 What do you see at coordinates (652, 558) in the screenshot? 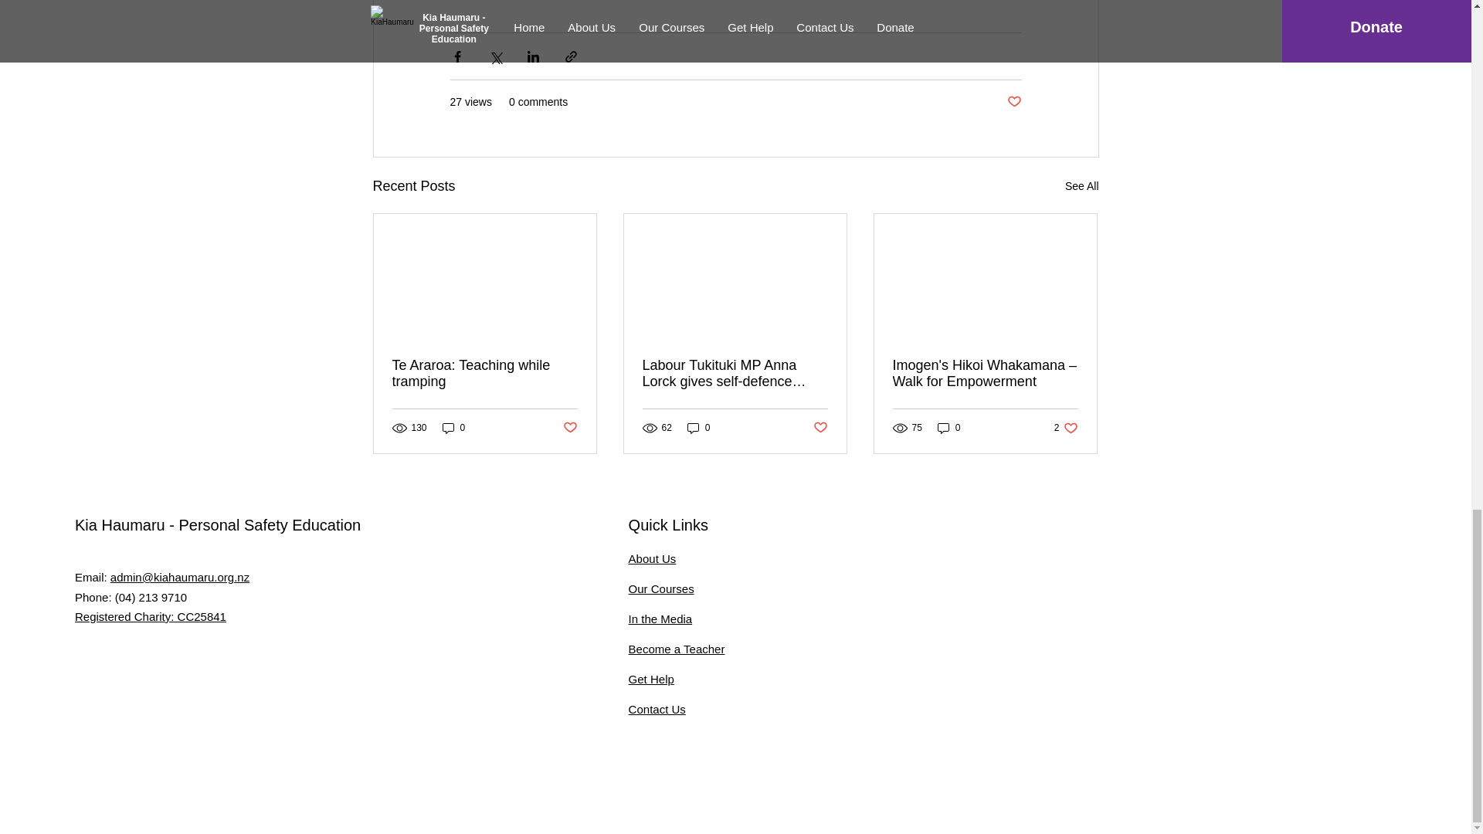
I see `0` at bounding box center [652, 558].